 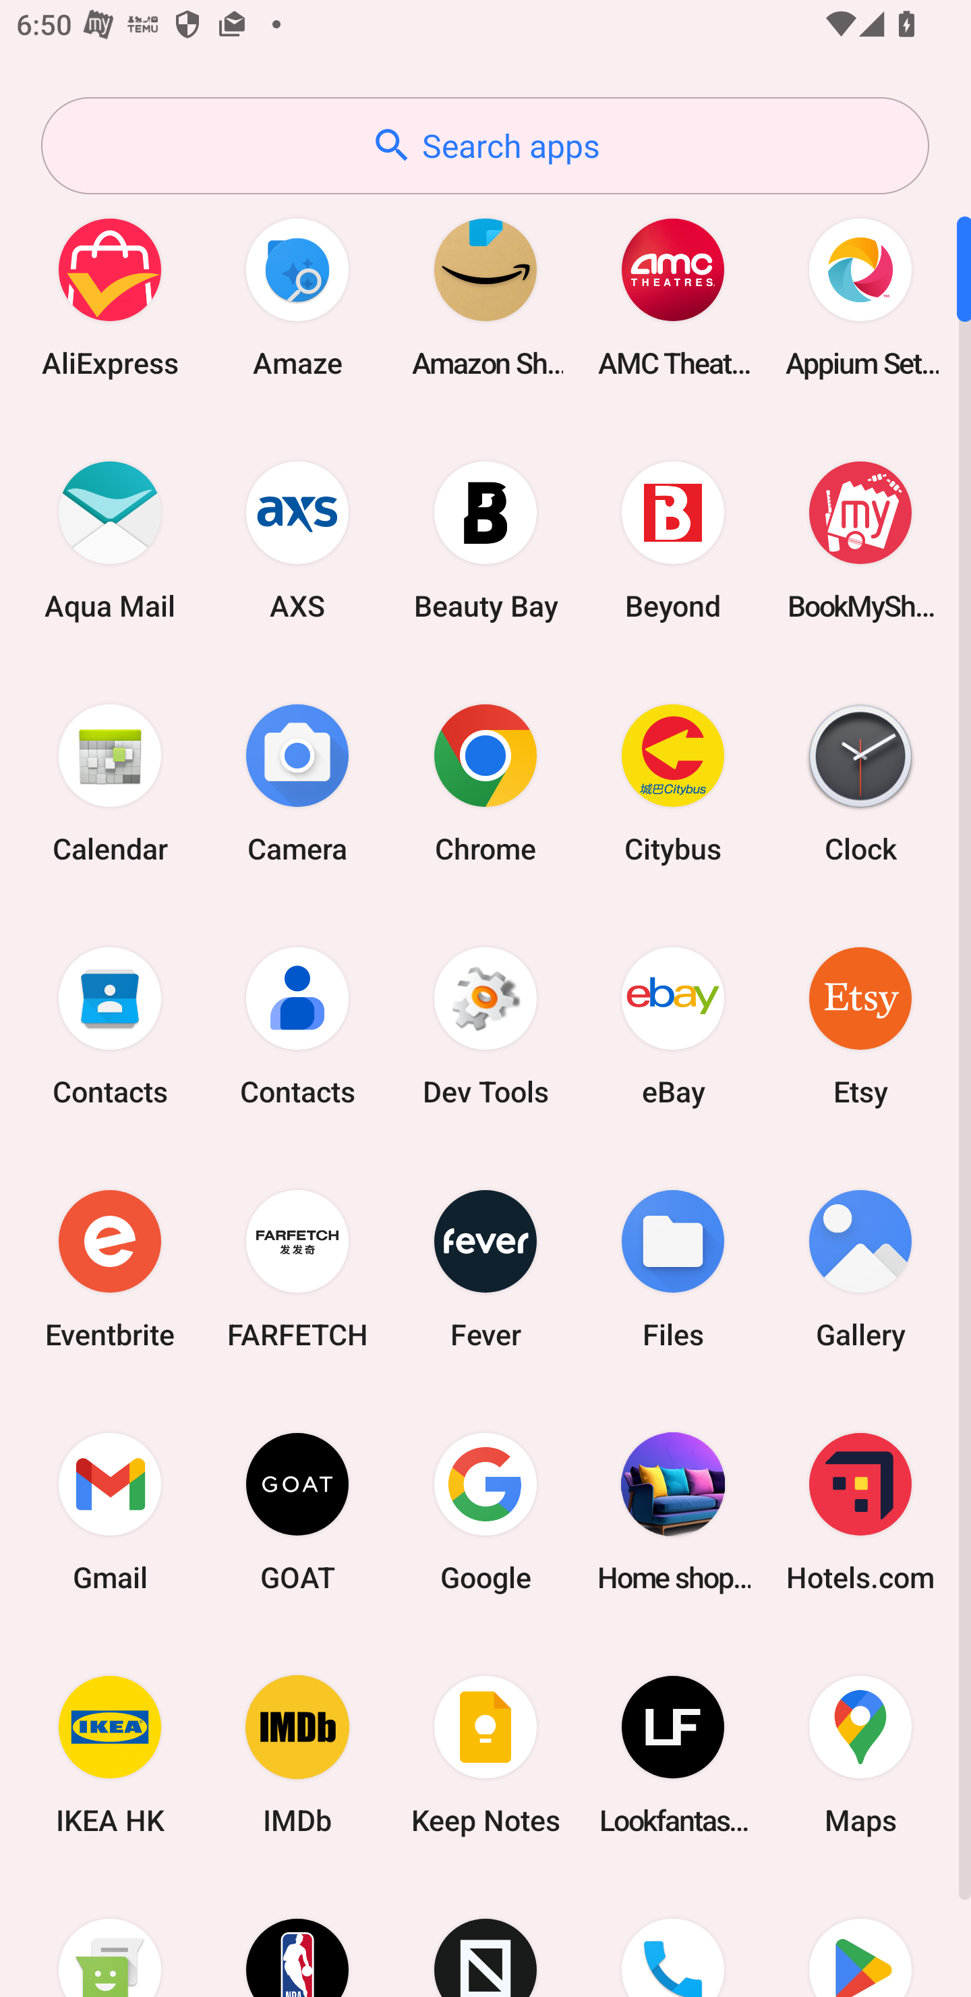 What do you see at coordinates (673, 1268) in the screenshot?
I see `Files` at bounding box center [673, 1268].